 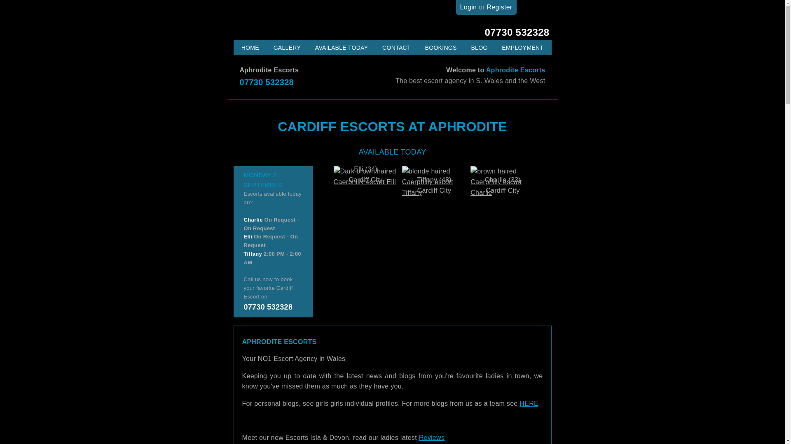 I want to click on Charlie, so click(x=253, y=220).